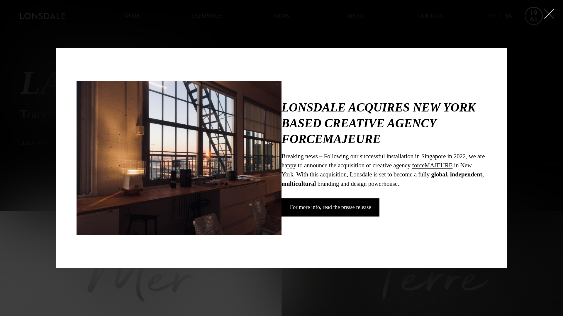 This screenshot has width=563, height=316. Describe the element at coordinates (281, 16) in the screenshot. I see `NEWS` at that location.